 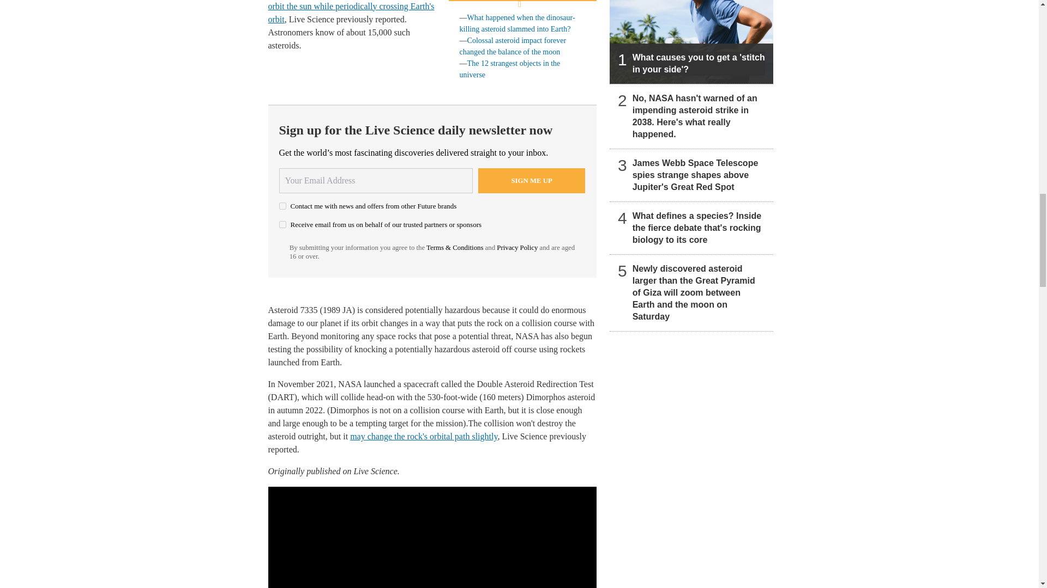 What do you see at coordinates (282, 206) in the screenshot?
I see `on` at bounding box center [282, 206].